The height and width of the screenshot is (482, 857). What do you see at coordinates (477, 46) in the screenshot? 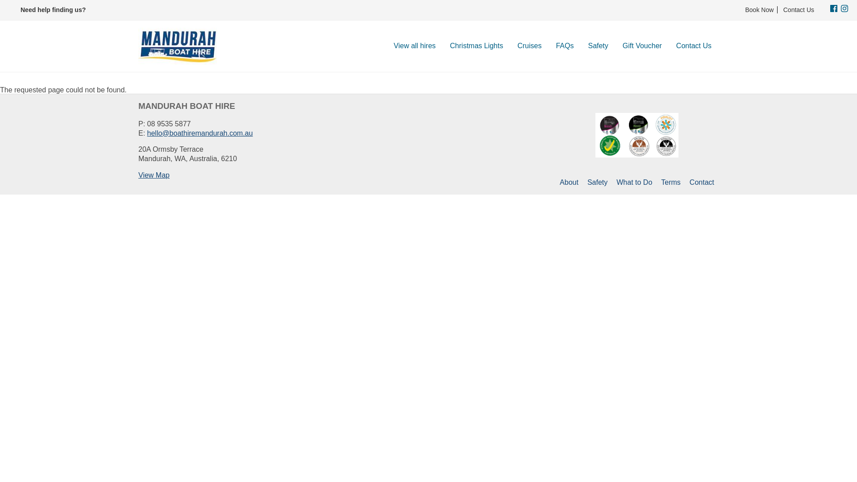
I see `Christmas Lights` at bounding box center [477, 46].